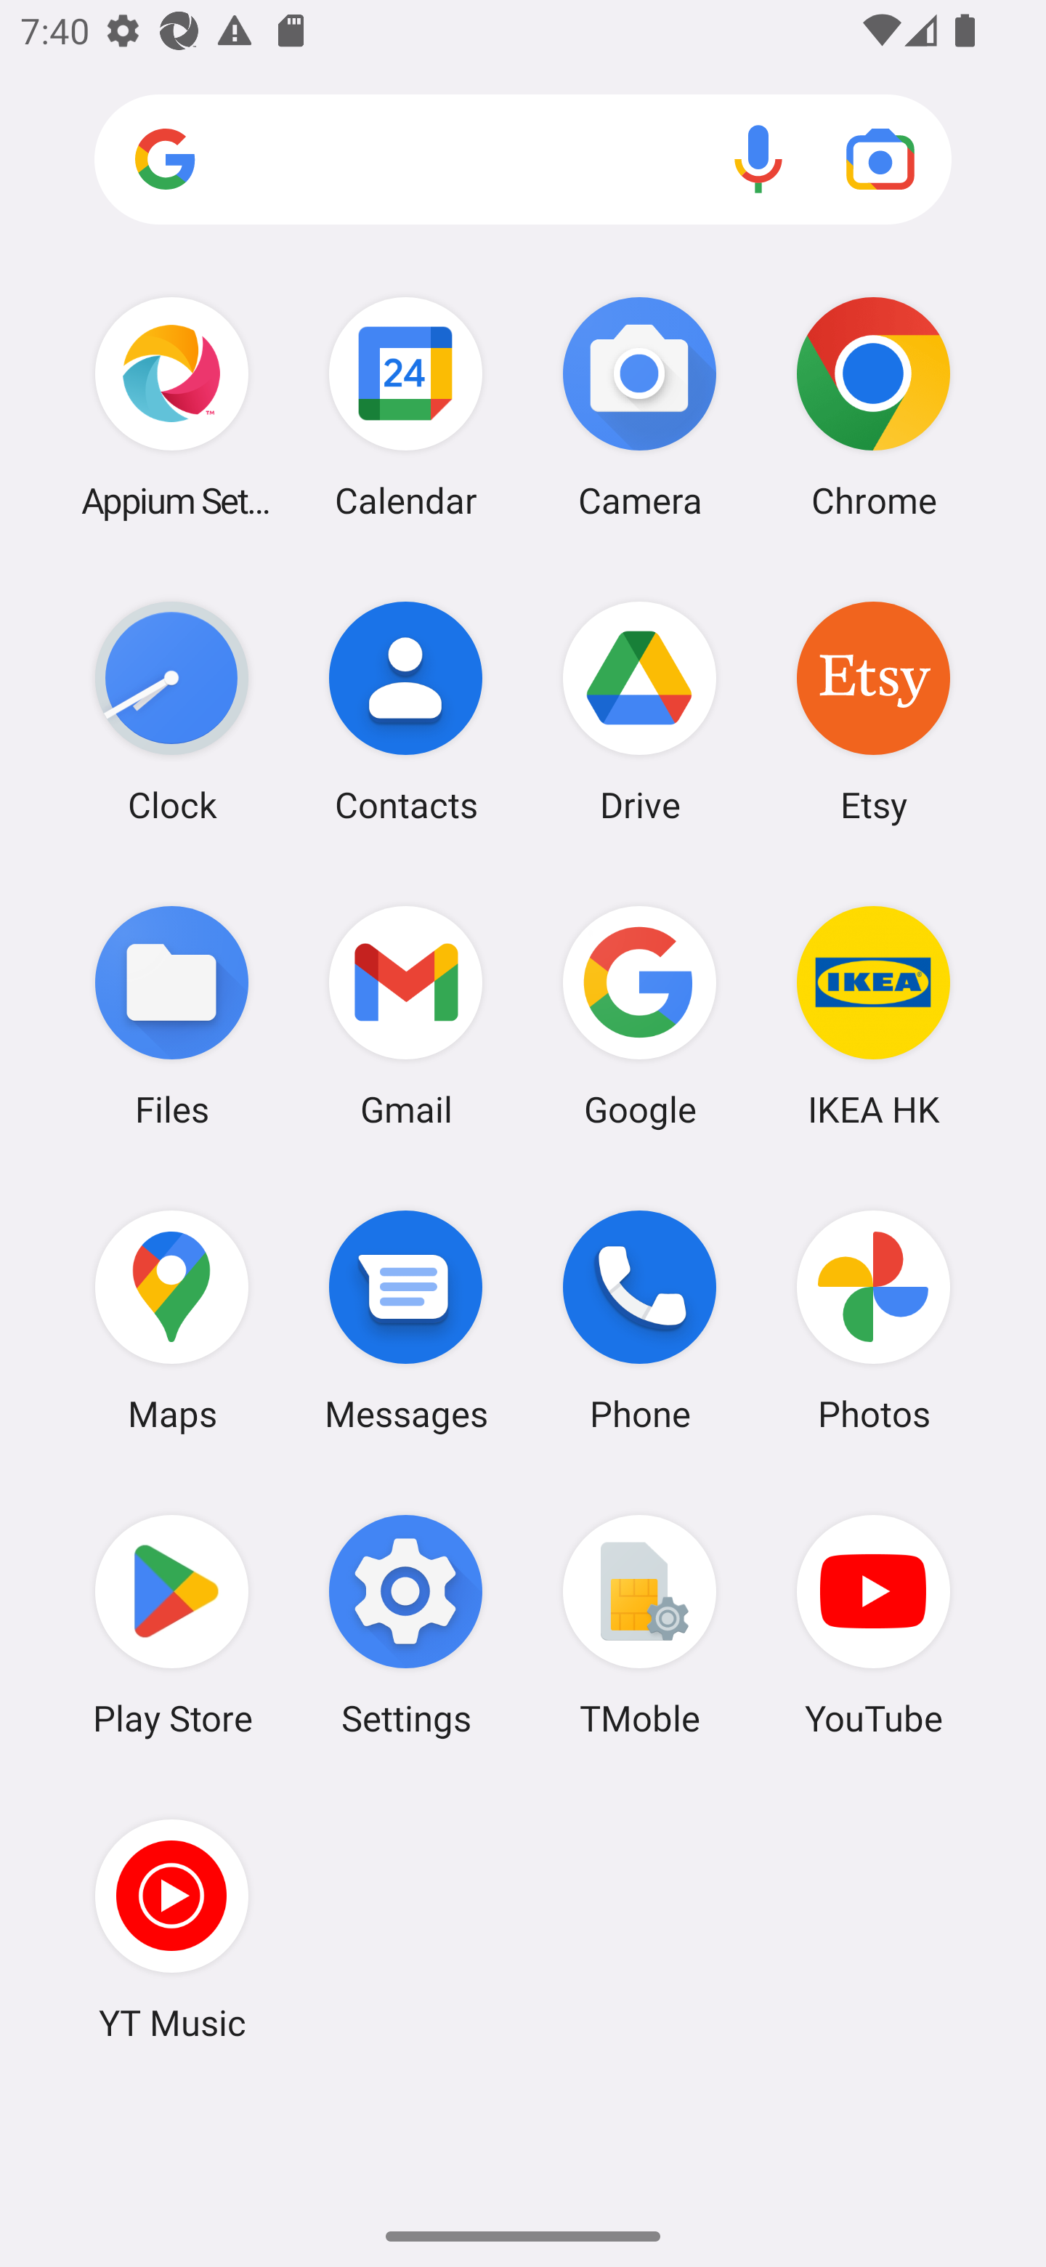 This screenshot has width=1046, height=2267. Describe the element at coordinates (873, 1625) in the screenshot. I see `YouTube` at that location.